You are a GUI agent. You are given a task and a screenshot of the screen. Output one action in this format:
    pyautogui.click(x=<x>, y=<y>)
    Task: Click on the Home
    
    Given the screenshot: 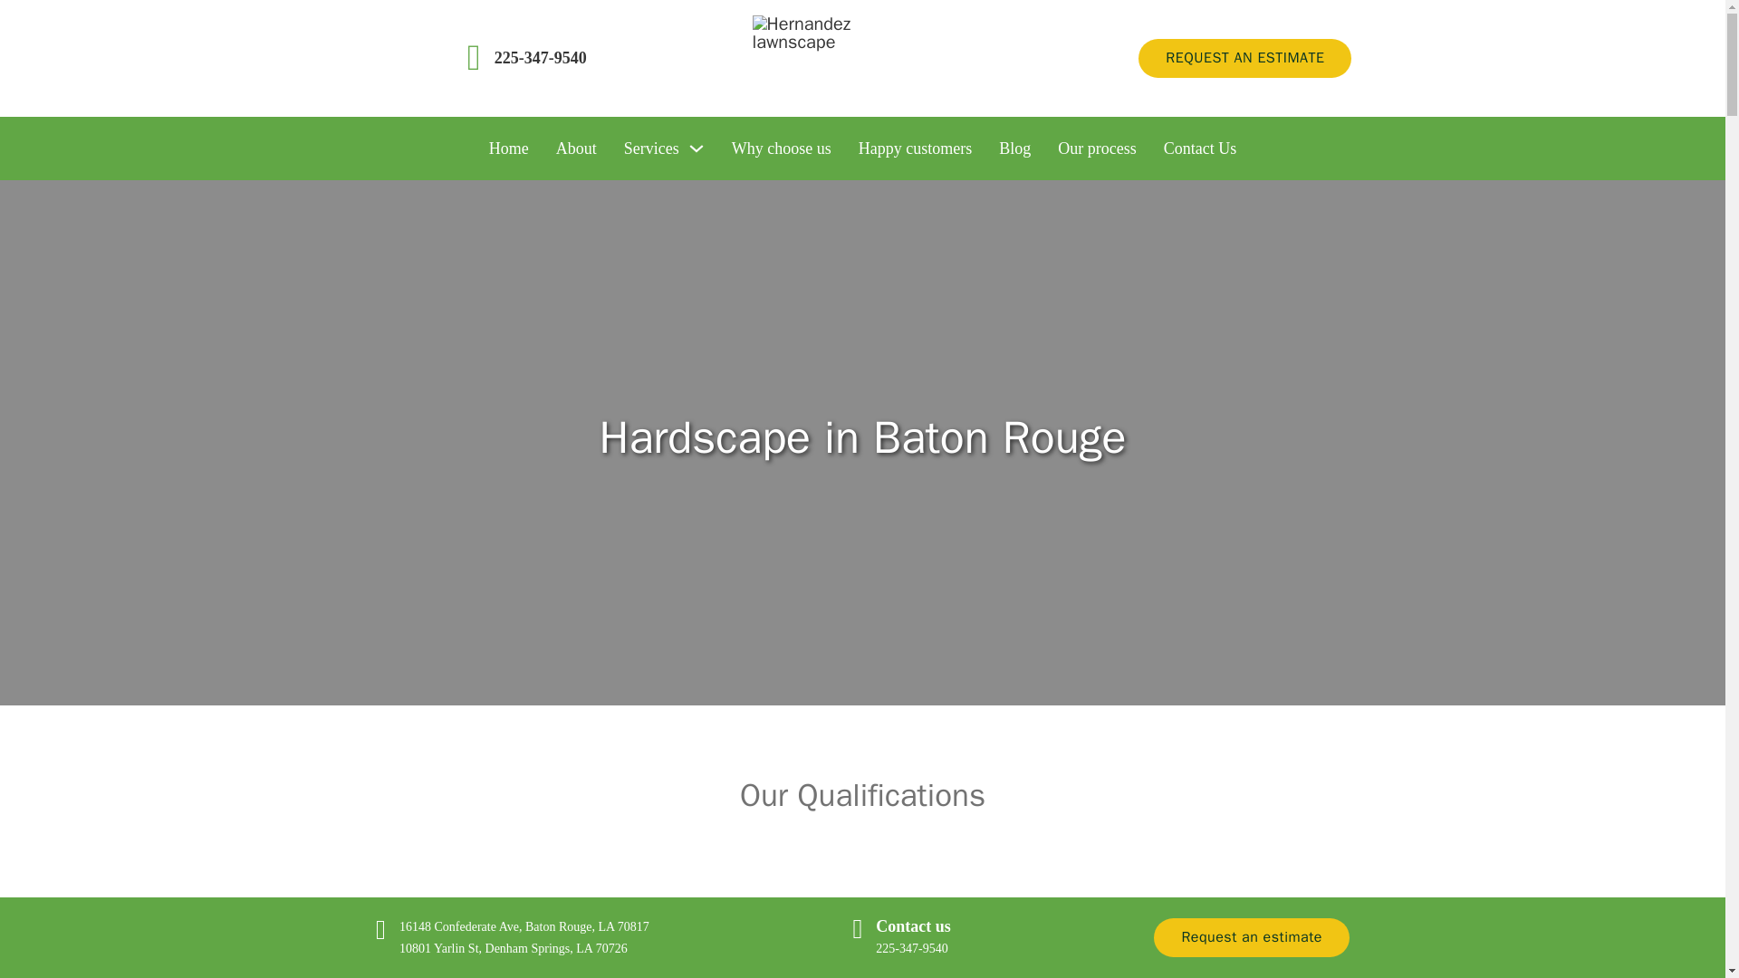 What is the action you would take?
    pyautogui.click(x=508, y=149)
    